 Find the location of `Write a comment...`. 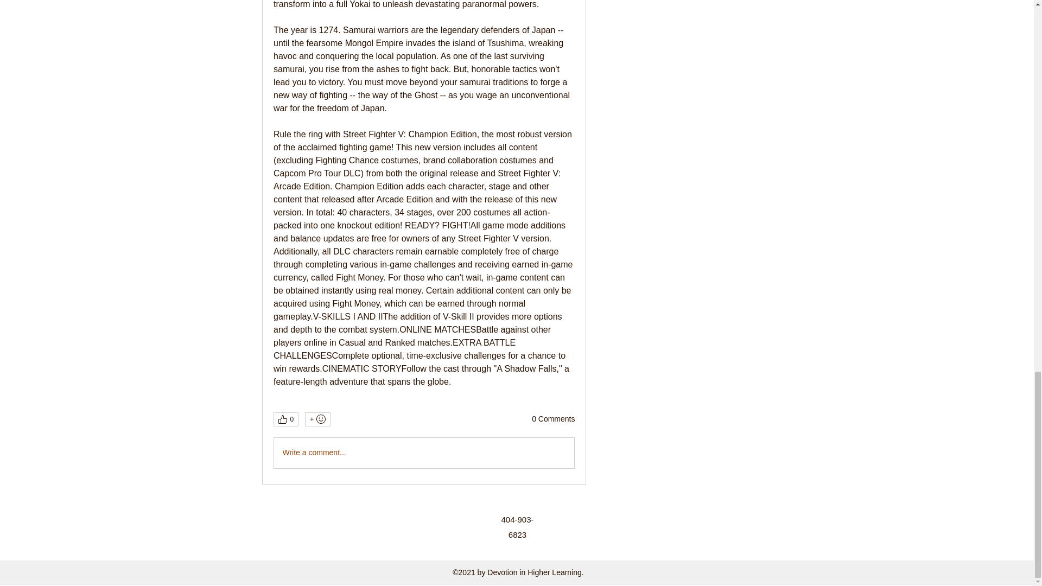

Write a comment... is located at coordinates (423, 452).